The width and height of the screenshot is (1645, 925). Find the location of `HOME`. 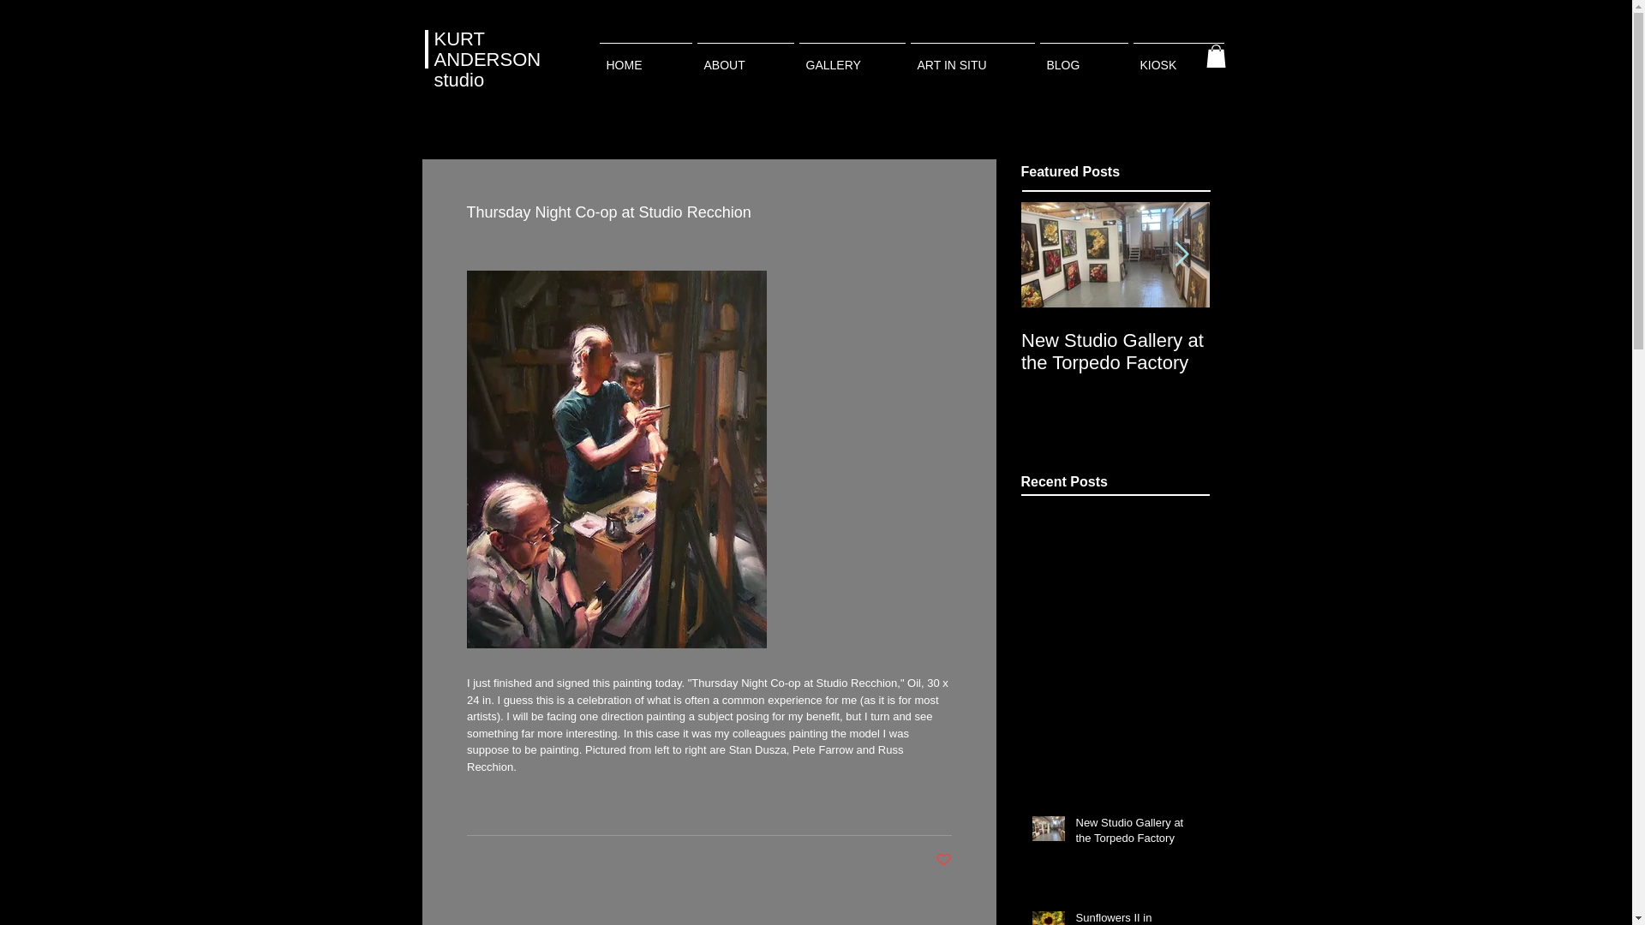

HOME is located at coordinates (644, 57).